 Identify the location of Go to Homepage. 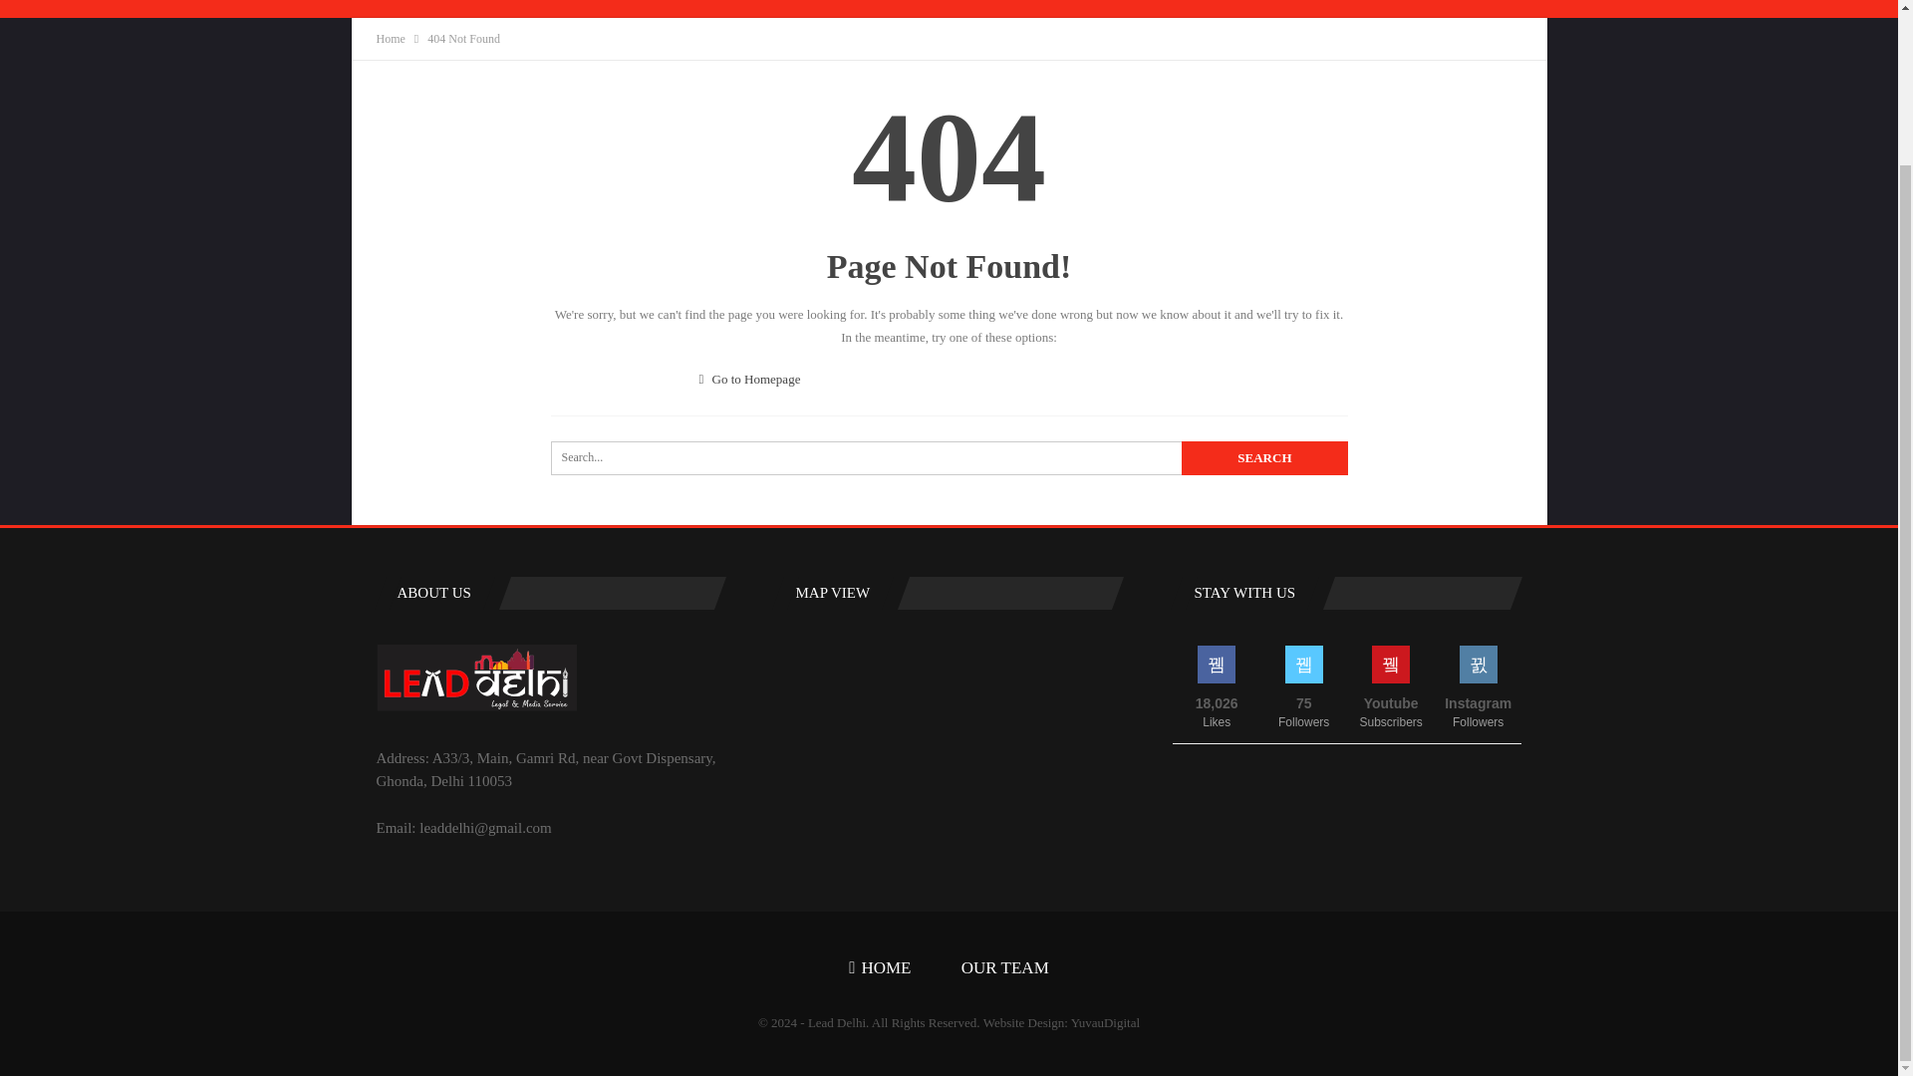
(750, 379).